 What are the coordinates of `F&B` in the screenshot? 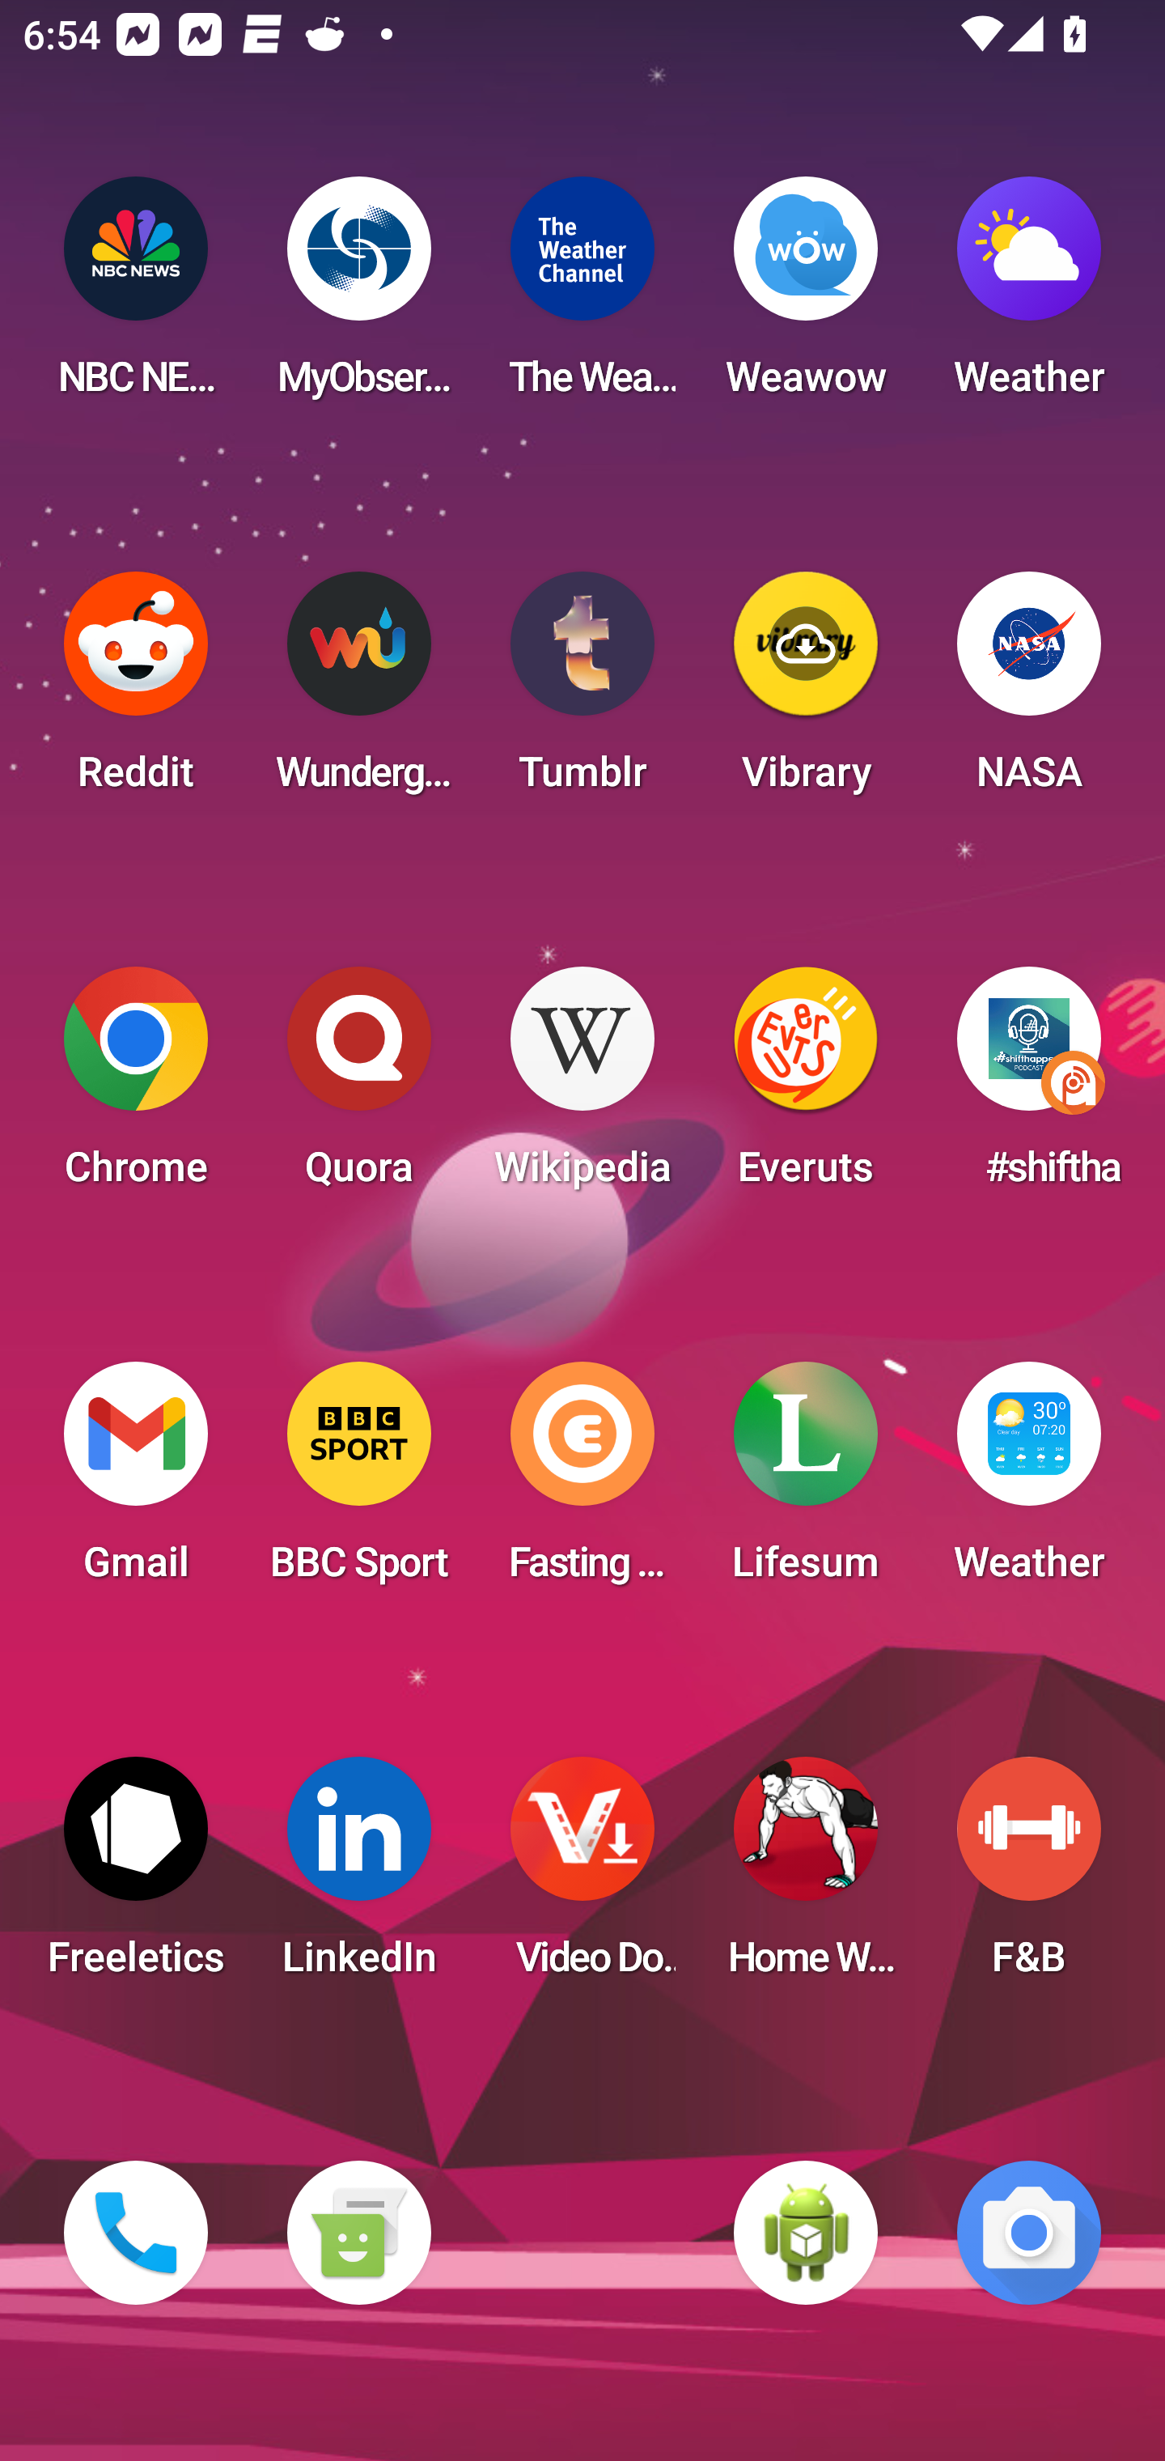 It's located at (1029, 1877).